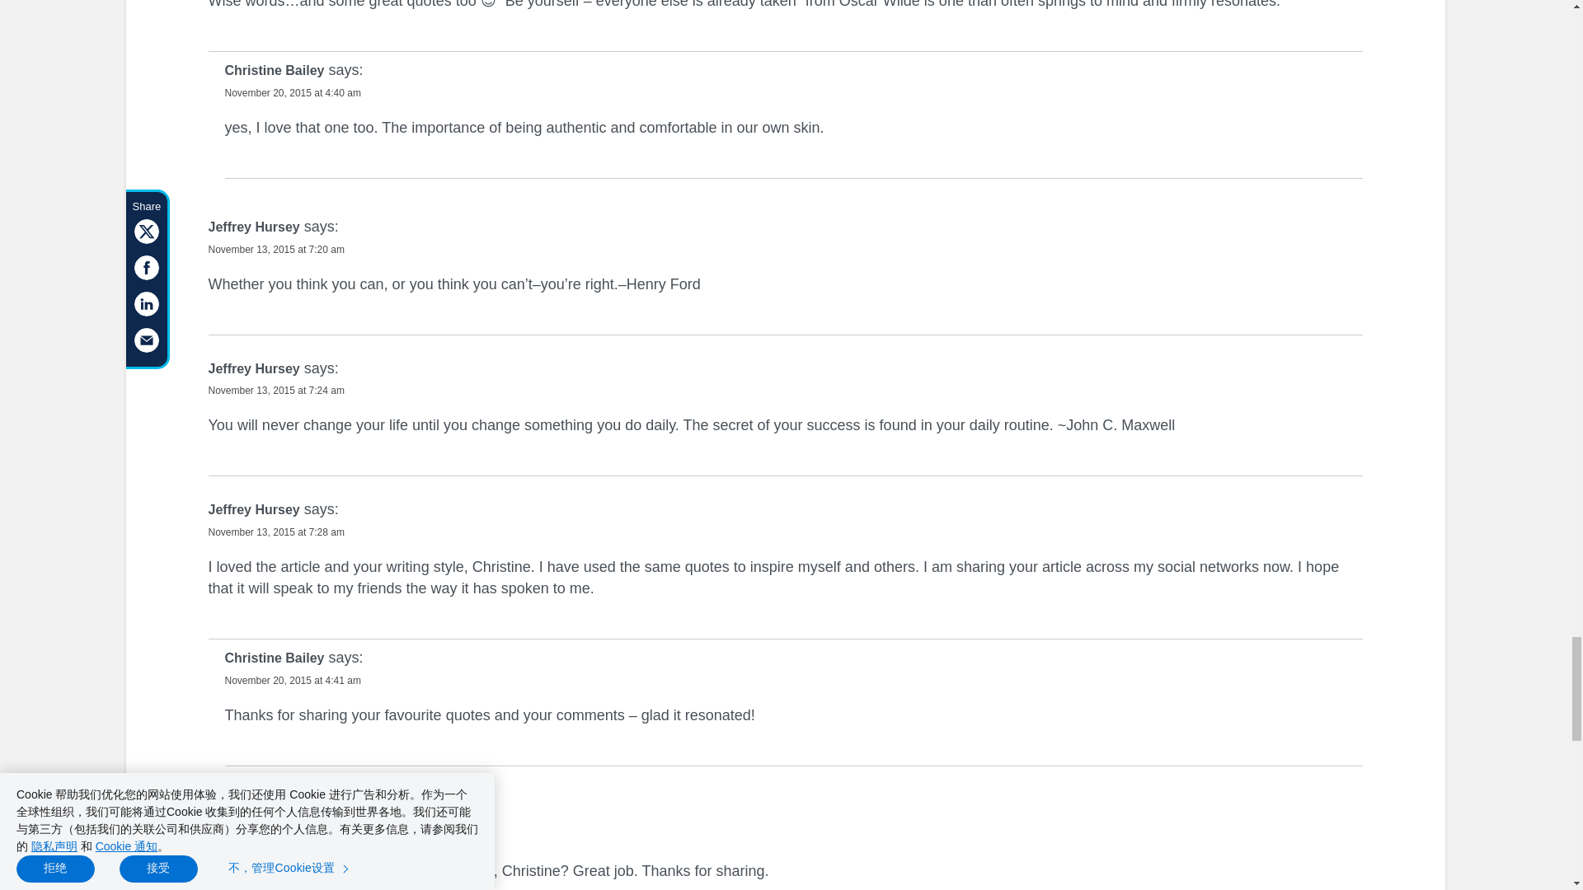 This screenshot has width=1583, height=890. I want to click on November 20, 2015 at 4:41 am, so click(292, 680).